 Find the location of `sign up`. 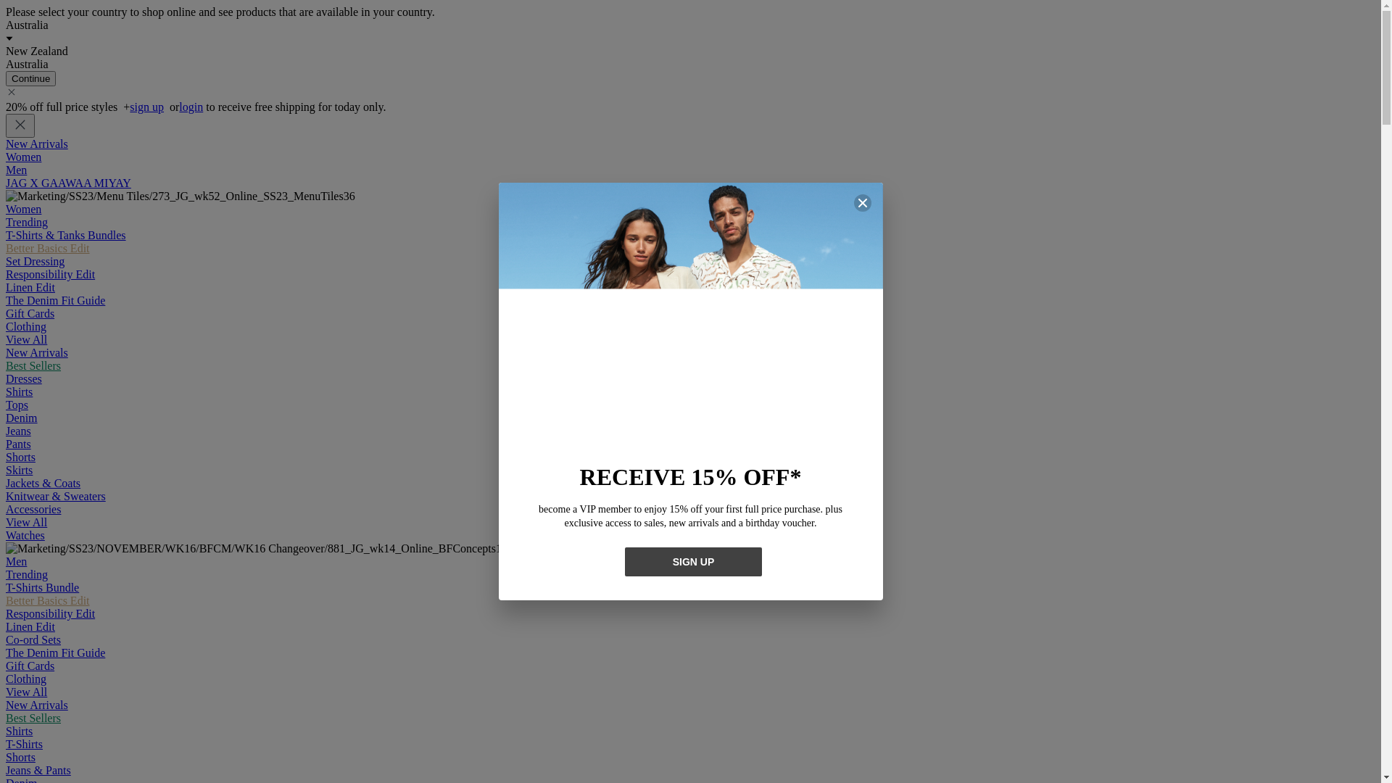

sign up is located at coordinates (146, 107).